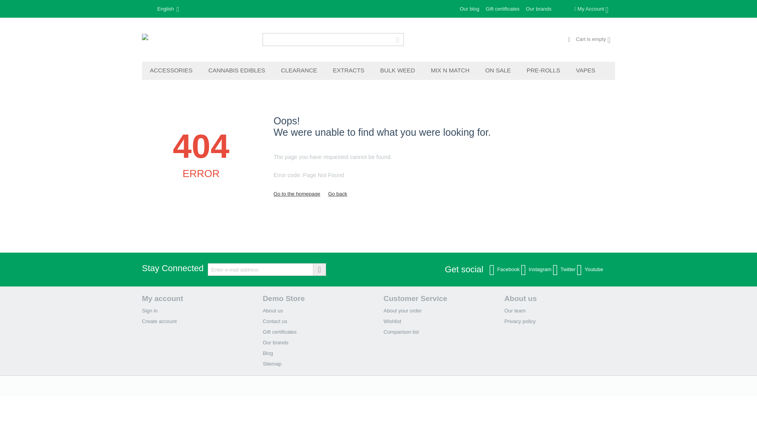 Image resolution: width=757 pixels, height=425 pixels. I want to click on Our brands, so click(539, 9).